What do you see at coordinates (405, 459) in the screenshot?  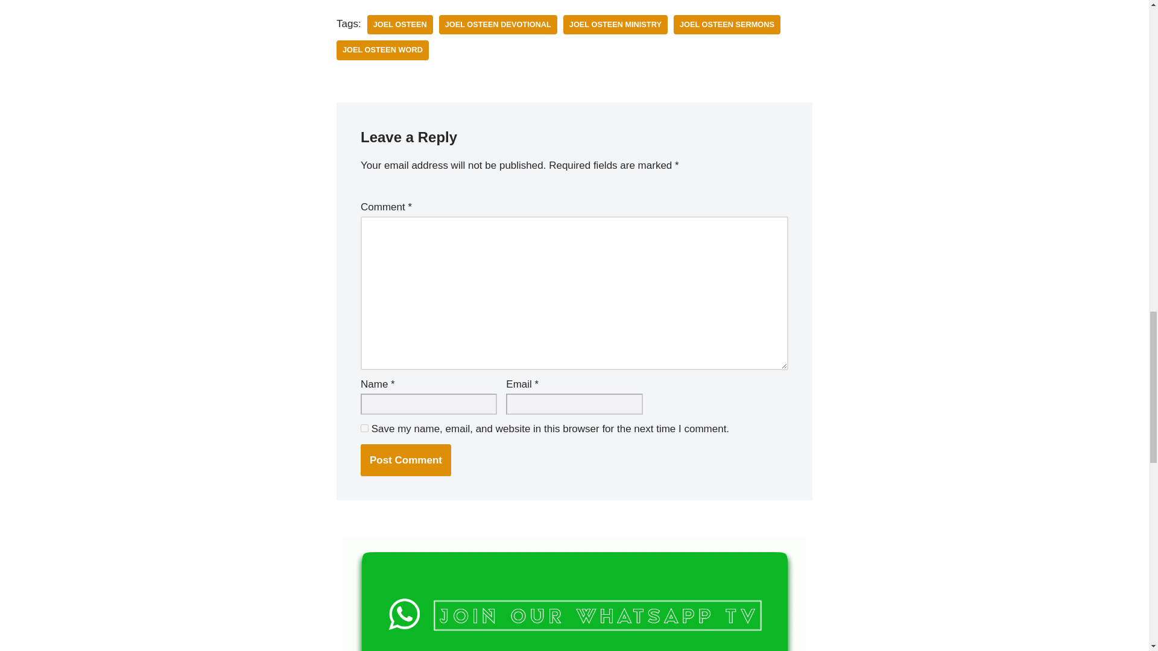 I see `Post Comment` at bounding box center [405, 459].